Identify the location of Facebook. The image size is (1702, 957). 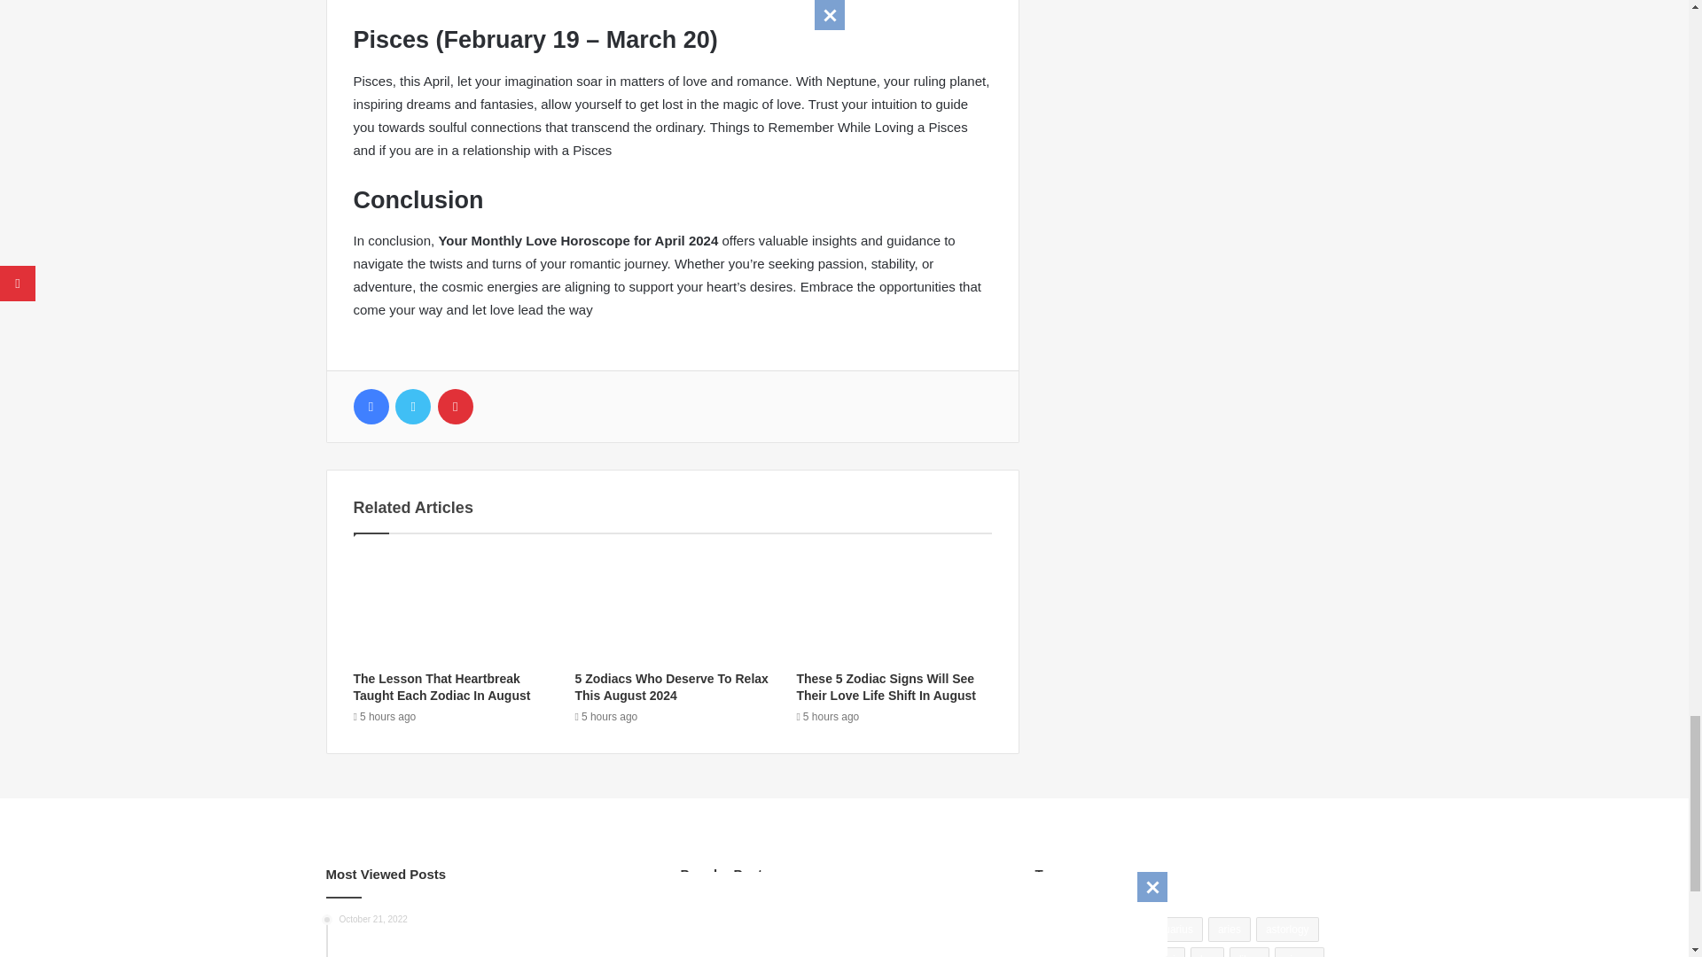
(370, 406).